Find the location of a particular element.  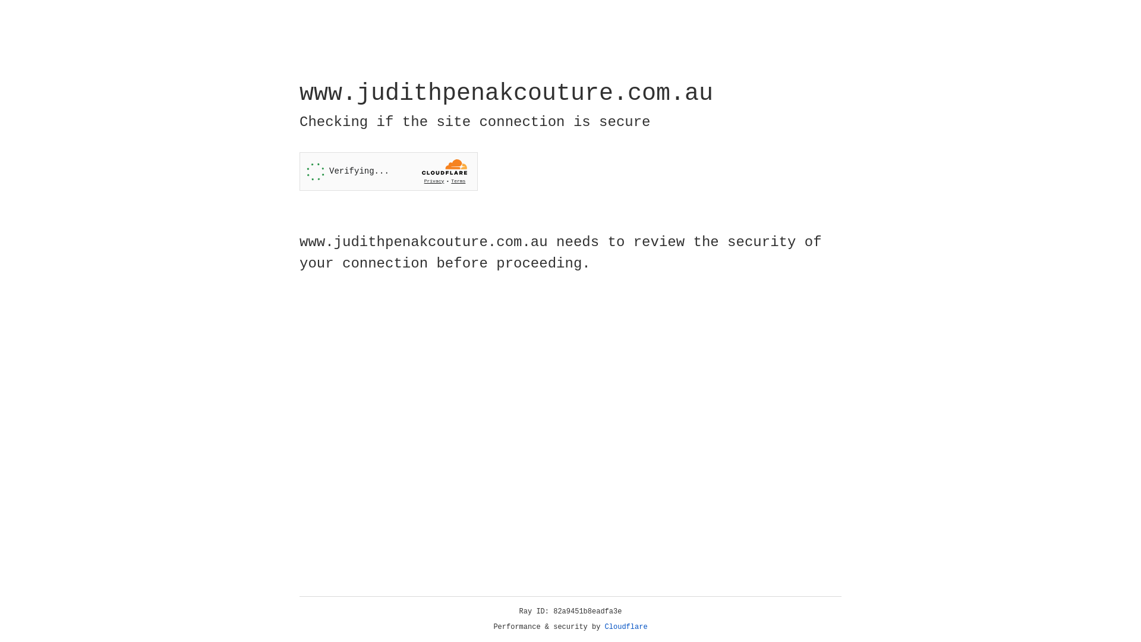

Widget containing a Cloudflare security challenge is located at coordinates (389, 171).